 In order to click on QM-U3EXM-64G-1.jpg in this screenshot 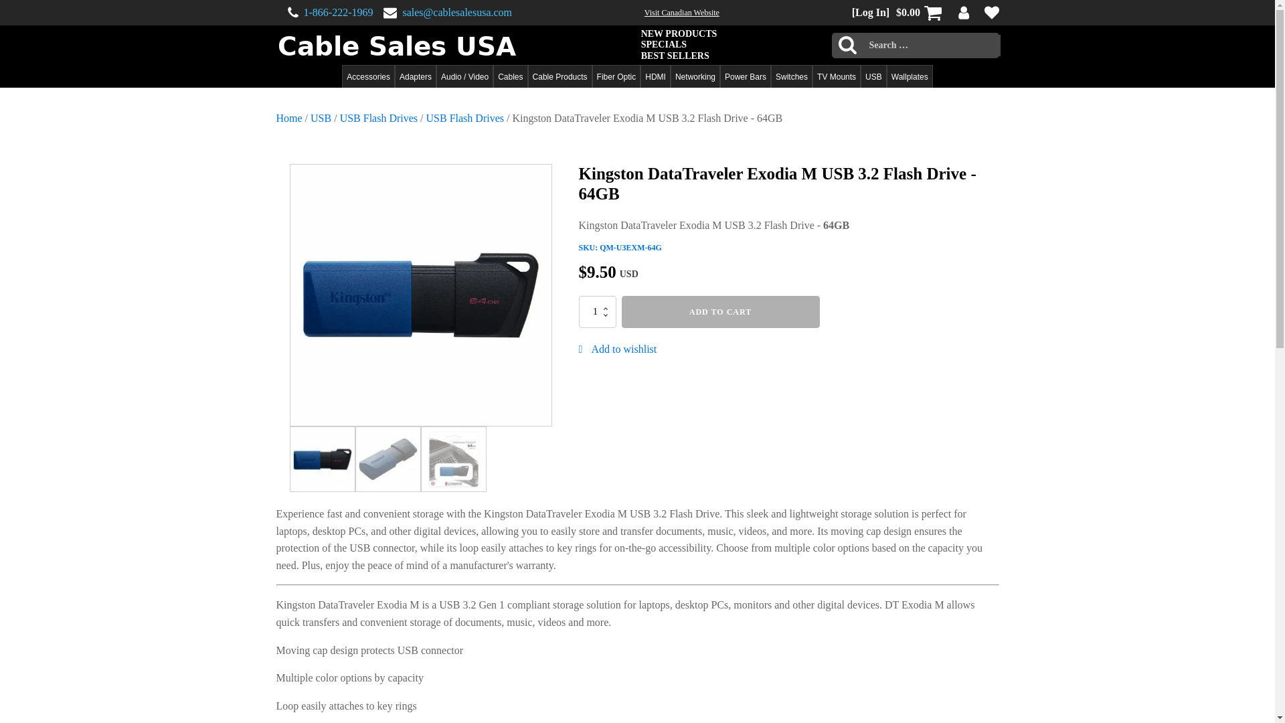, I will do `click(420, 295)`.